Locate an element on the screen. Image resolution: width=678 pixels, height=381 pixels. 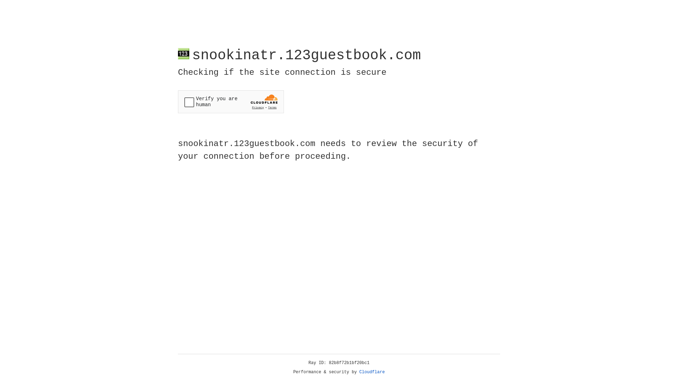
Cloudflare is located at coordinates (372, 372).